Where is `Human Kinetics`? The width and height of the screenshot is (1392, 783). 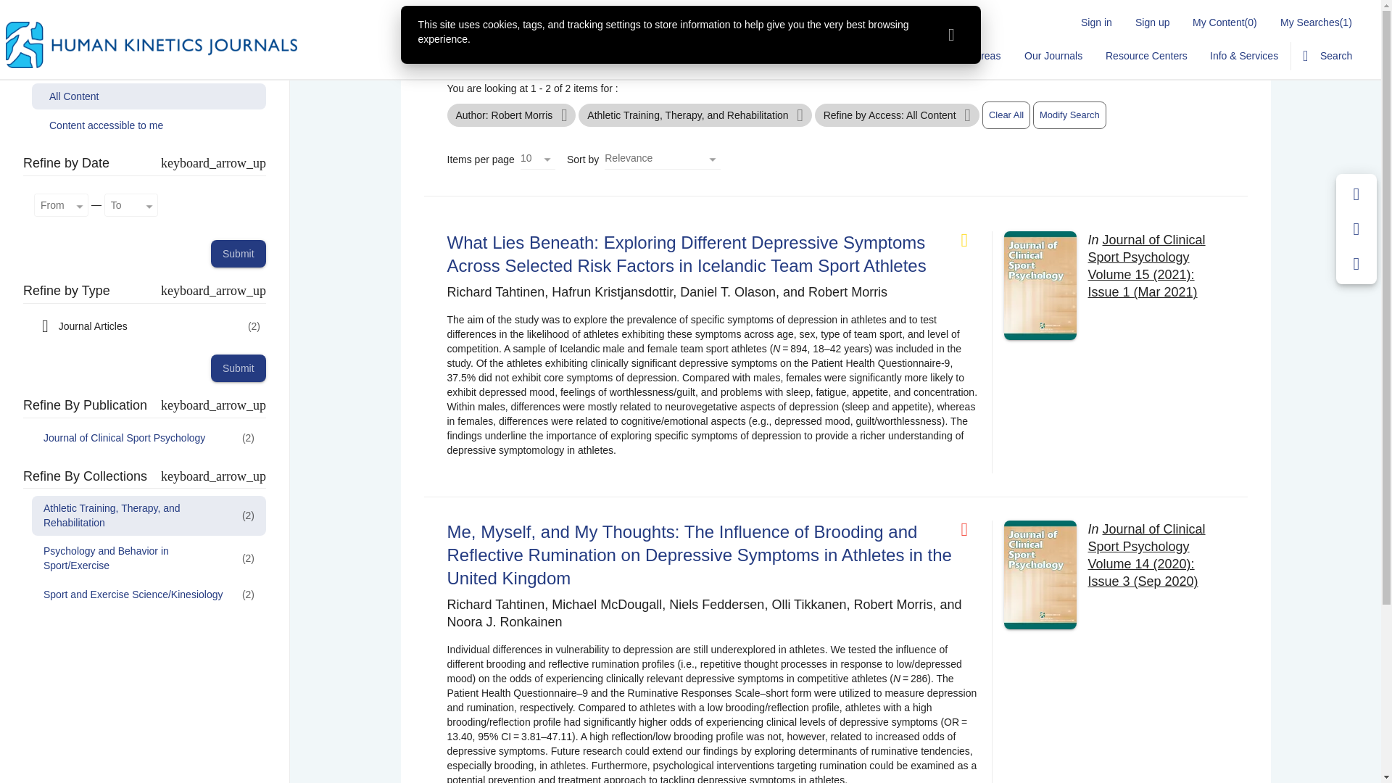 Human Kinetics is located at coordinates (151, 45).